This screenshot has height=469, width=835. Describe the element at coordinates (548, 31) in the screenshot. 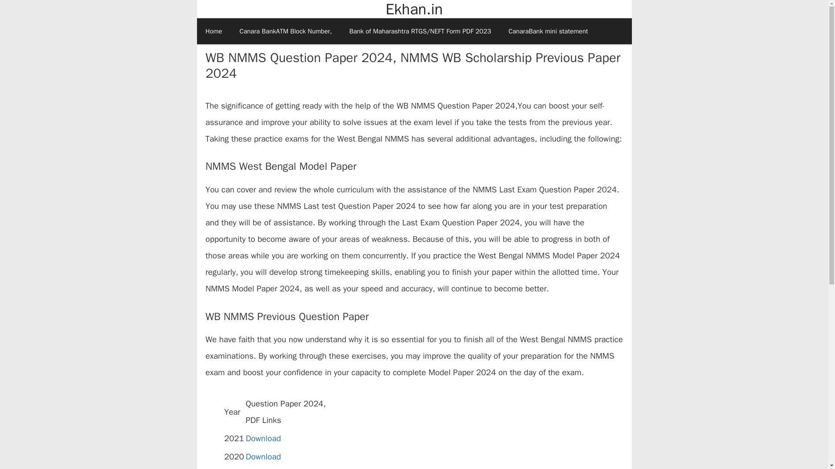

I see `CanaraBank mini statement` at that location.